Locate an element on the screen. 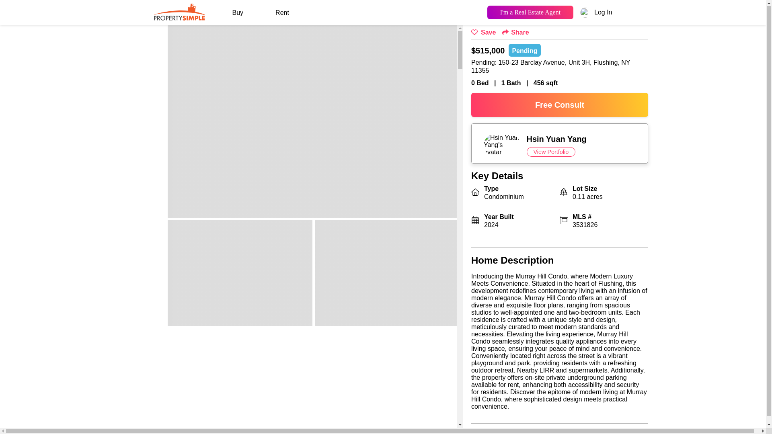  View Portfolio is located at coordinates (282, 12).